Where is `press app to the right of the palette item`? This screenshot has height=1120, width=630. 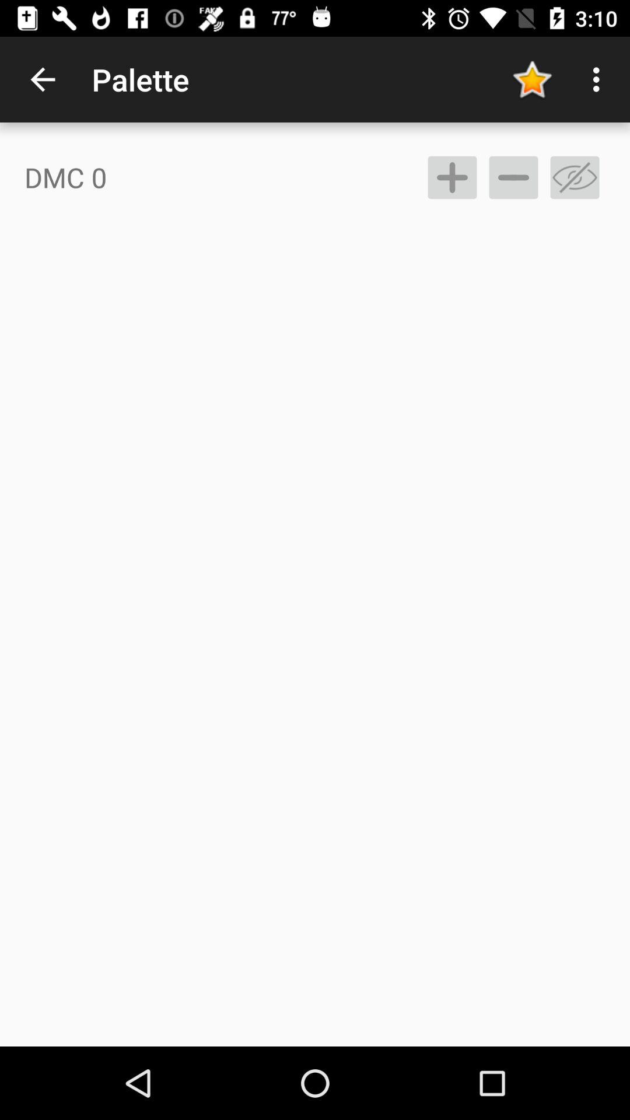 press app to the right of the palette item is located at coordinates (532, 79).